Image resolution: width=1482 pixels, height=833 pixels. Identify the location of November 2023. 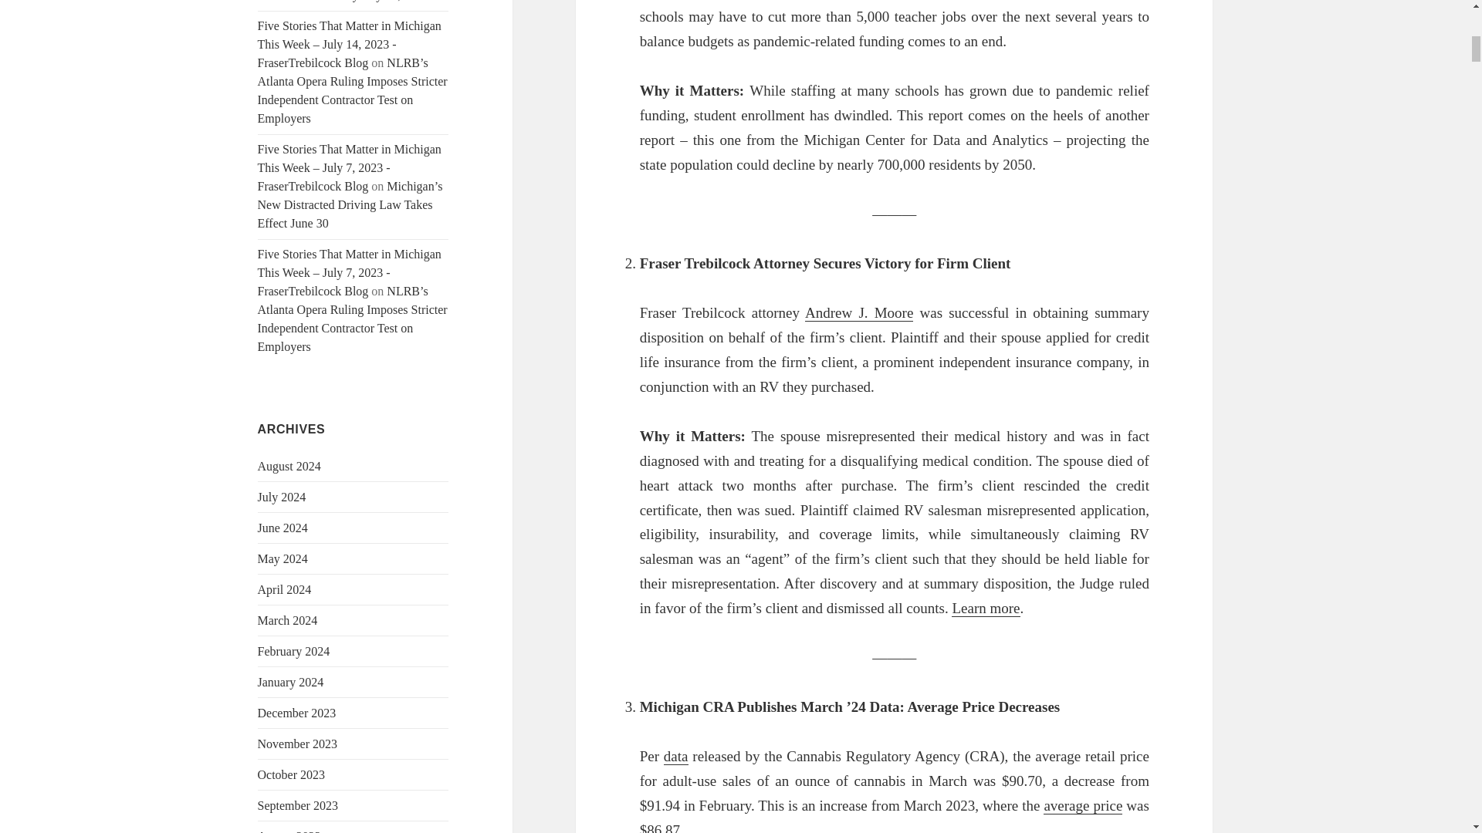
(298, 744).